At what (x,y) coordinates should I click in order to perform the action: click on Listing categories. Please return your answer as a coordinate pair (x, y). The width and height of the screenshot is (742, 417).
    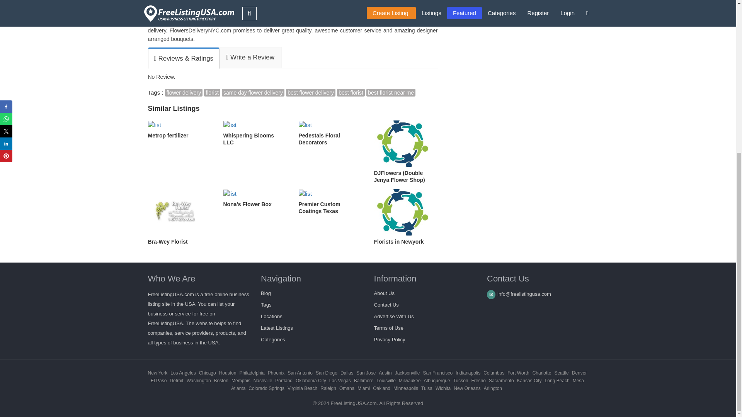
    Looking at the image, I should click on (273, 339).